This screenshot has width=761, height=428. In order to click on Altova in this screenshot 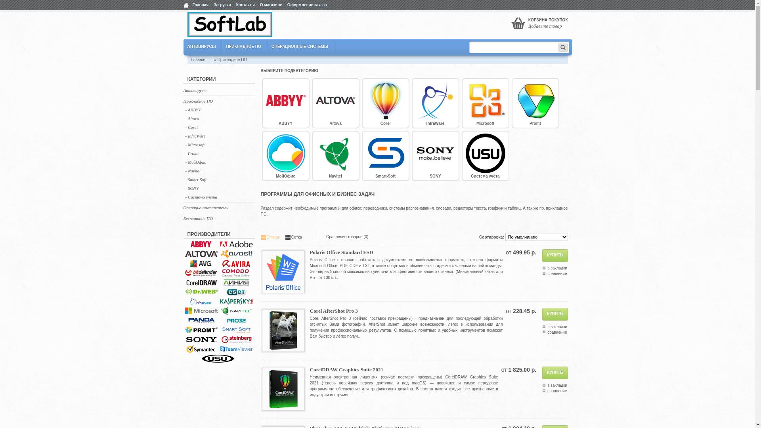, I will do `click(335, 103)`.